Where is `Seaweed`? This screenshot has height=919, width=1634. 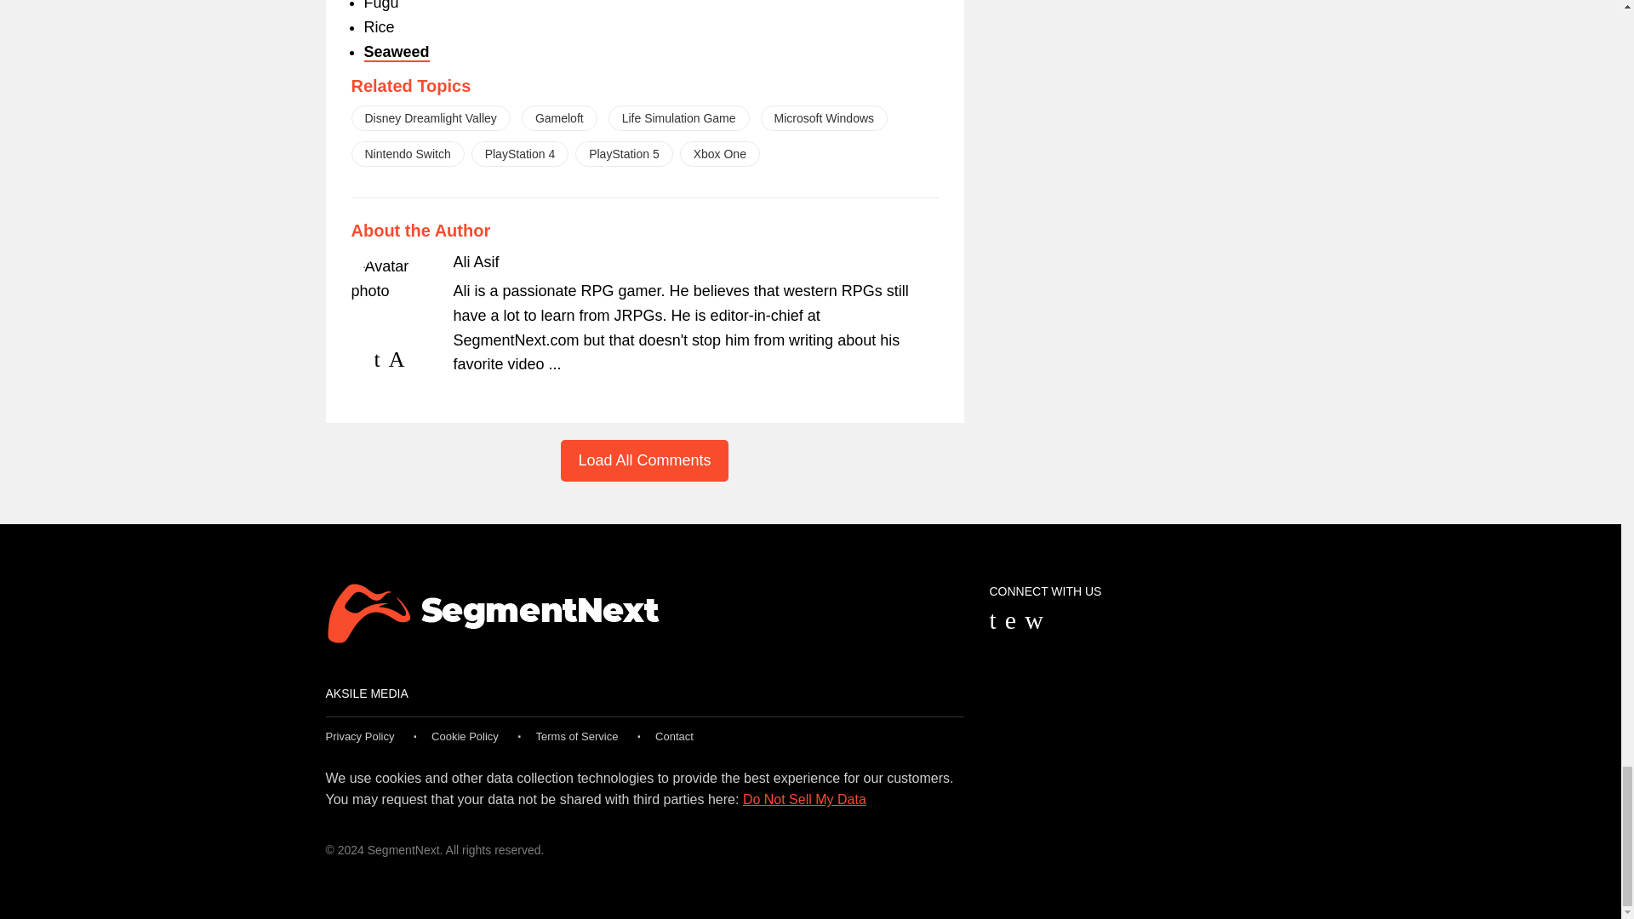 Seaweed is located at coordinates (397, 53).